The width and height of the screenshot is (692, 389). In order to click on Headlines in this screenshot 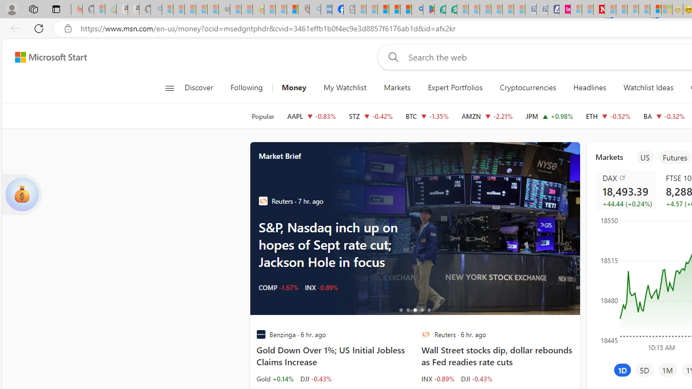, I will do `click(589, 88)`.